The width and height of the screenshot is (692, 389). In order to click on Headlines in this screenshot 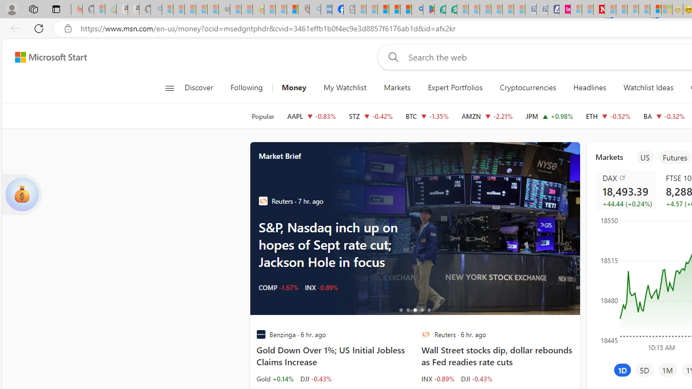, I will do `click(589, 88)`.